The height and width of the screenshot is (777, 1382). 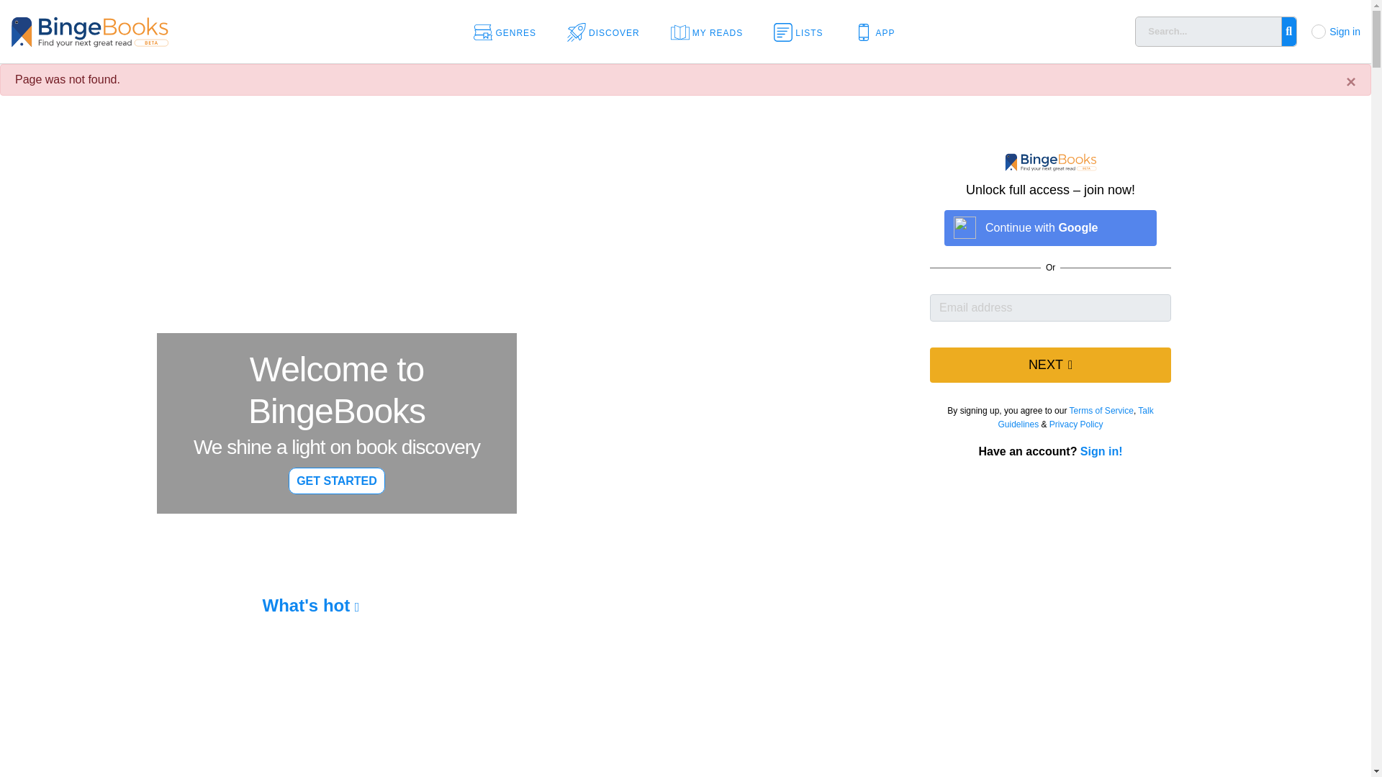 I want to click on Genres, so click(x=510, y=32).